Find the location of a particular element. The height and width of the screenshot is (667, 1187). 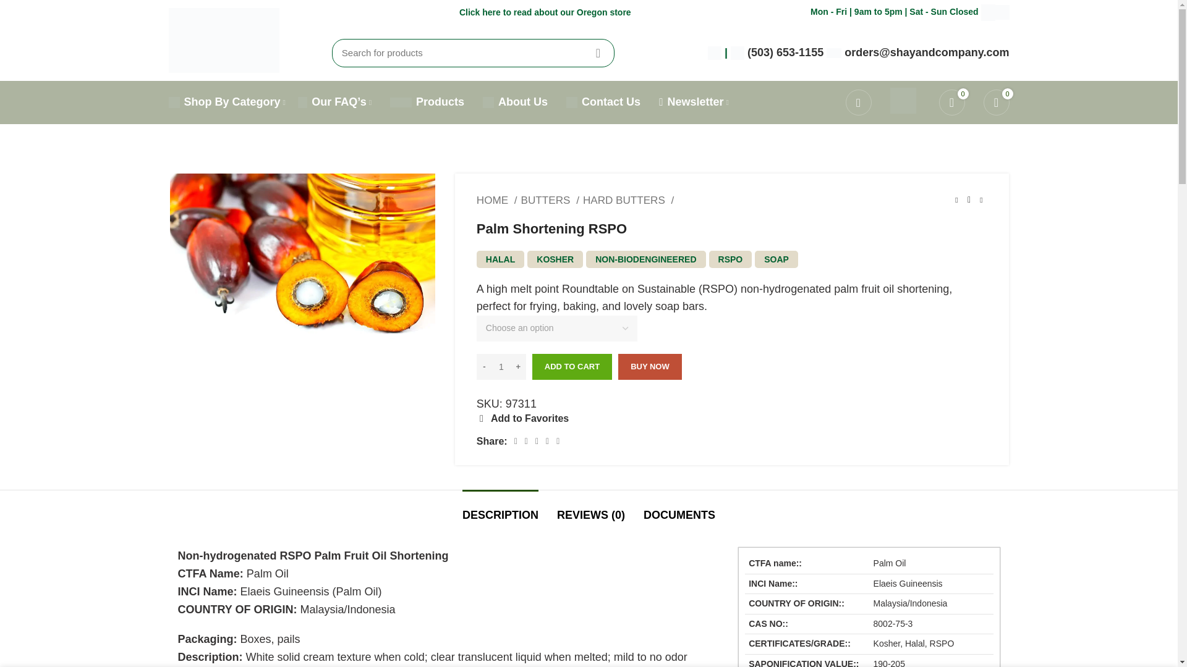

Shopping cart is located at coordinates (995, 102).